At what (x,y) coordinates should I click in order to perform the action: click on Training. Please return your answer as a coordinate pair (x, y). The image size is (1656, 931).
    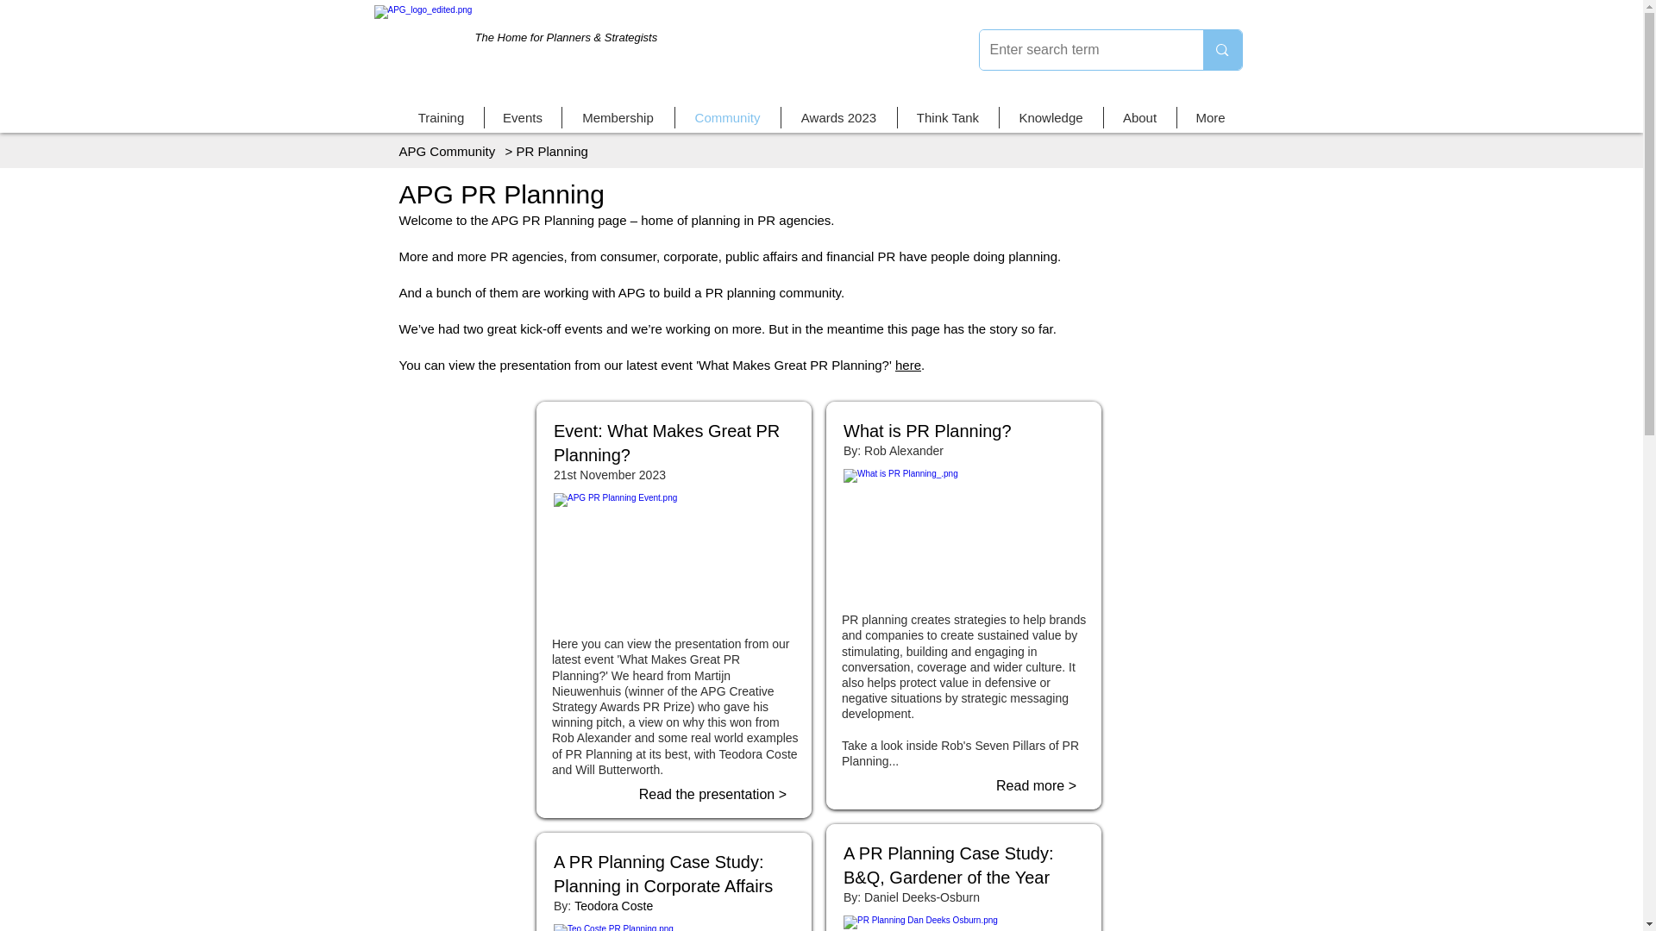
    Looking at the image, I should click on (441, 117).